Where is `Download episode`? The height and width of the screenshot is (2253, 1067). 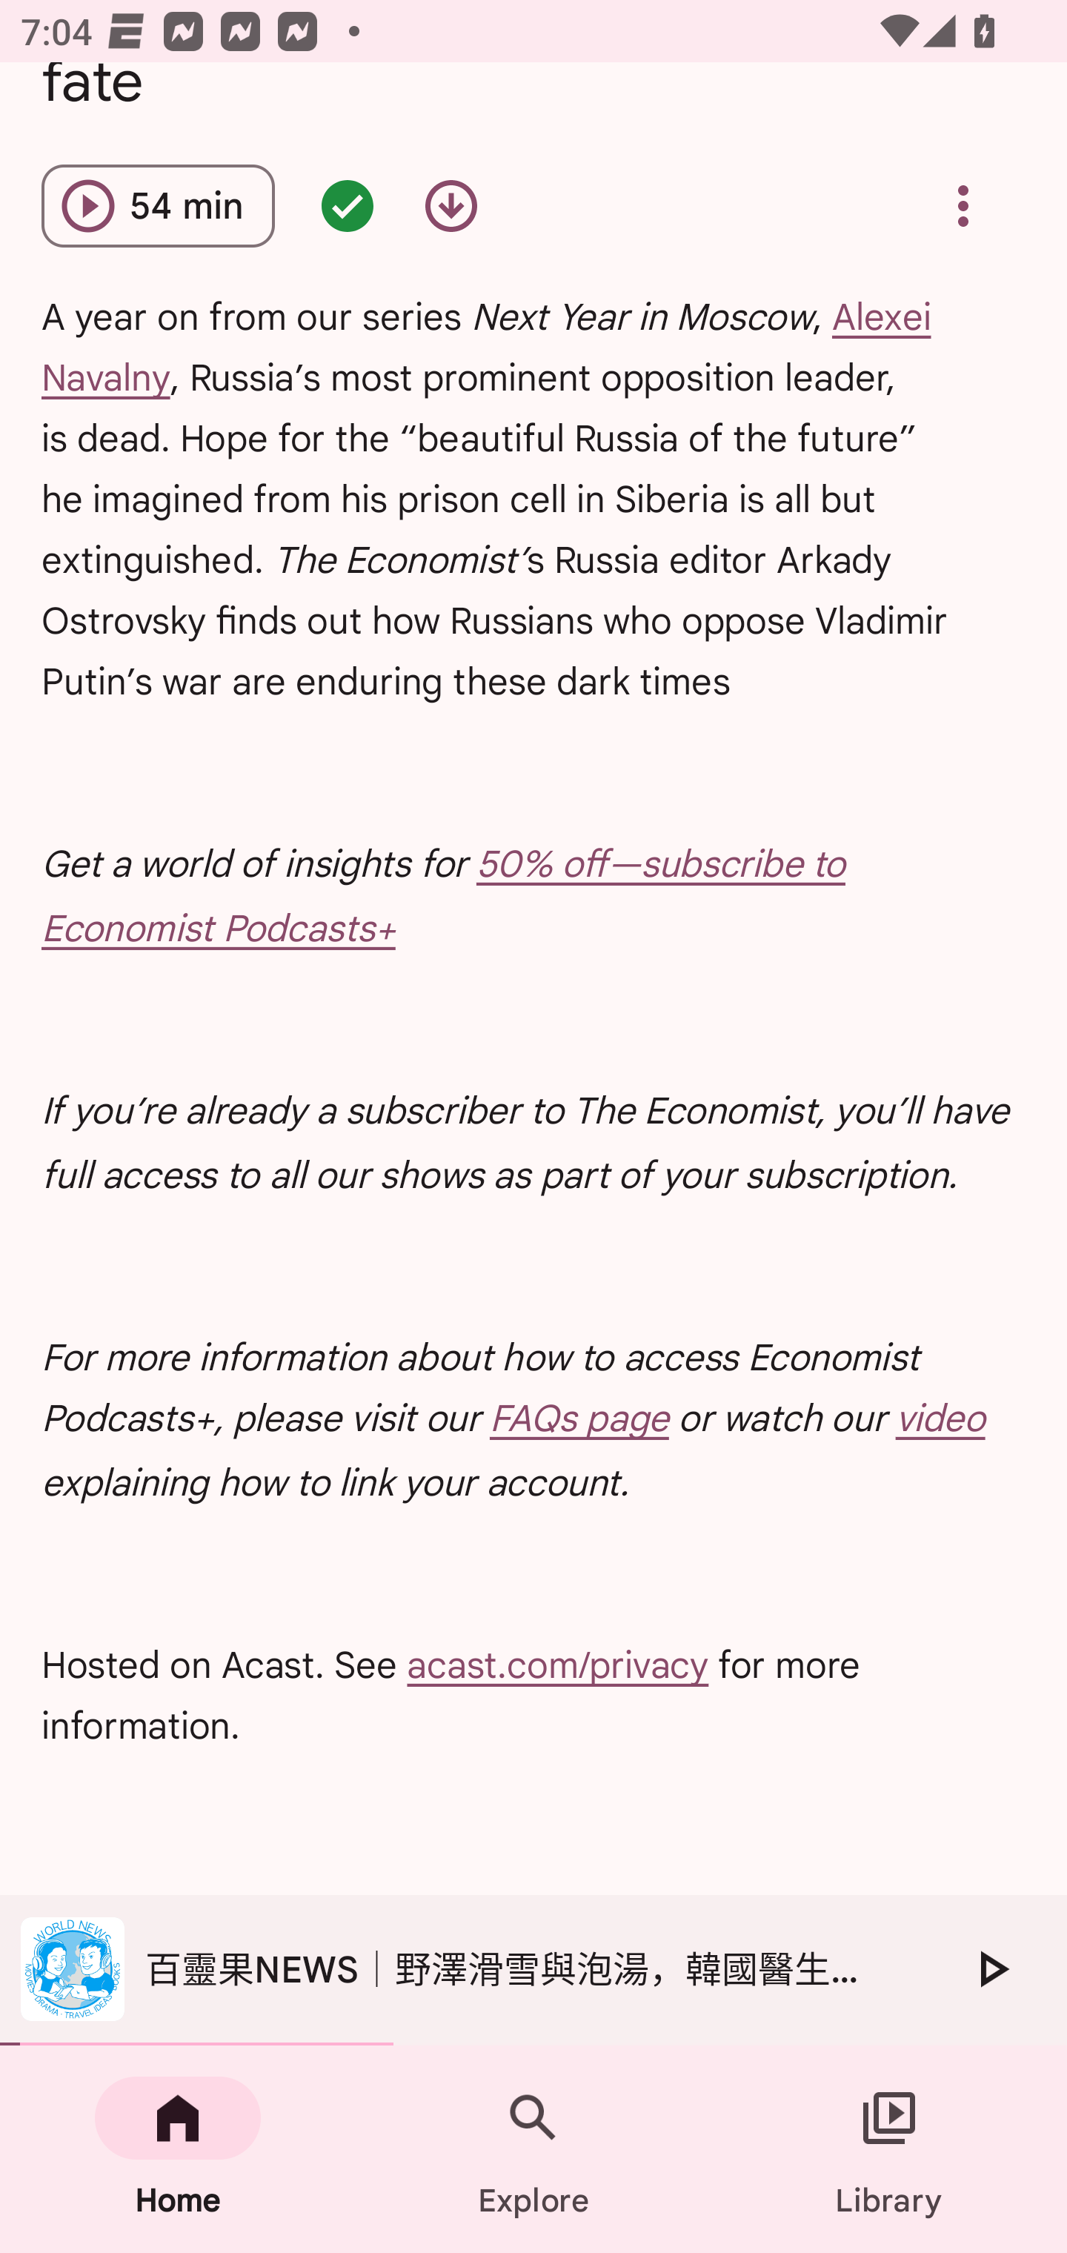 Download episode is located at coordinates (451, 206).